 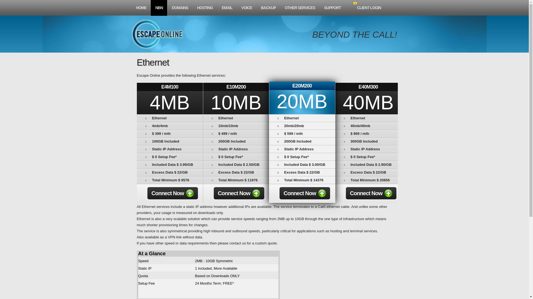 I want to click on Ethernet, so click(x=170, y=118).